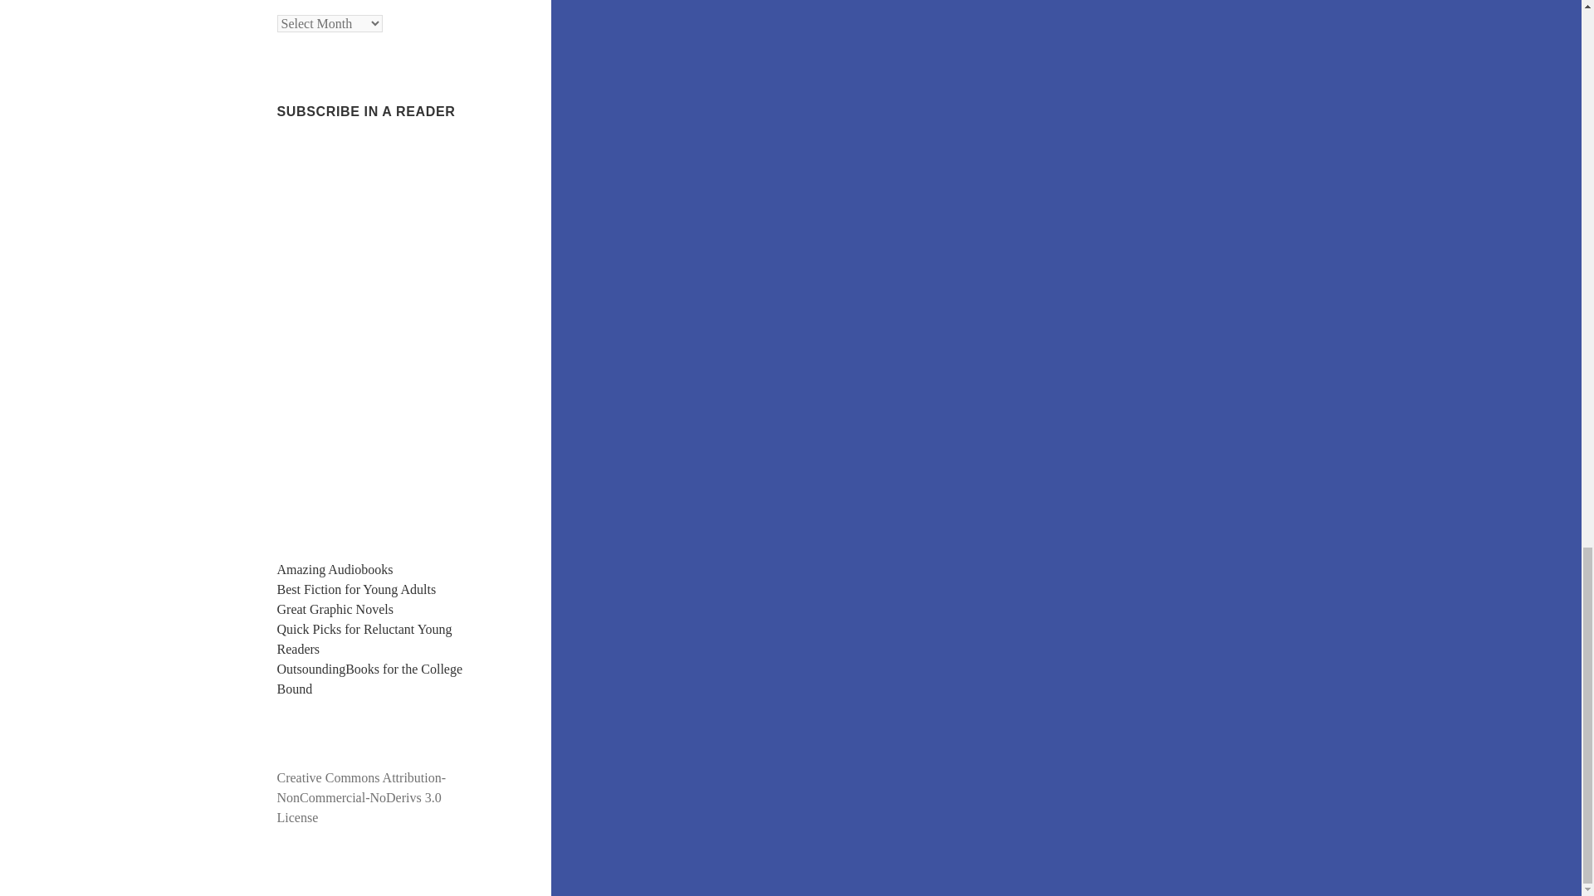  What do you see at coordinates (370, 679) in the screenshot?
I see `OutsoundingBooks for the College Bound` at bounding box center [370, 679].